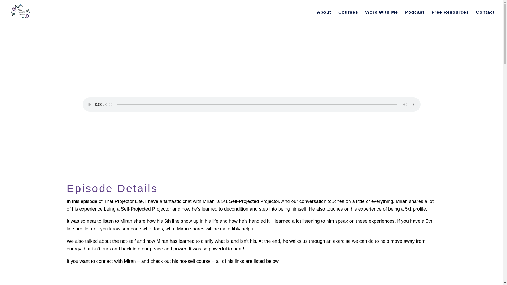 The height and width of the screenshot is (285, 507). Describe the element at coordinates (485, 17) in the screenshot. I see `Contact` at that location.